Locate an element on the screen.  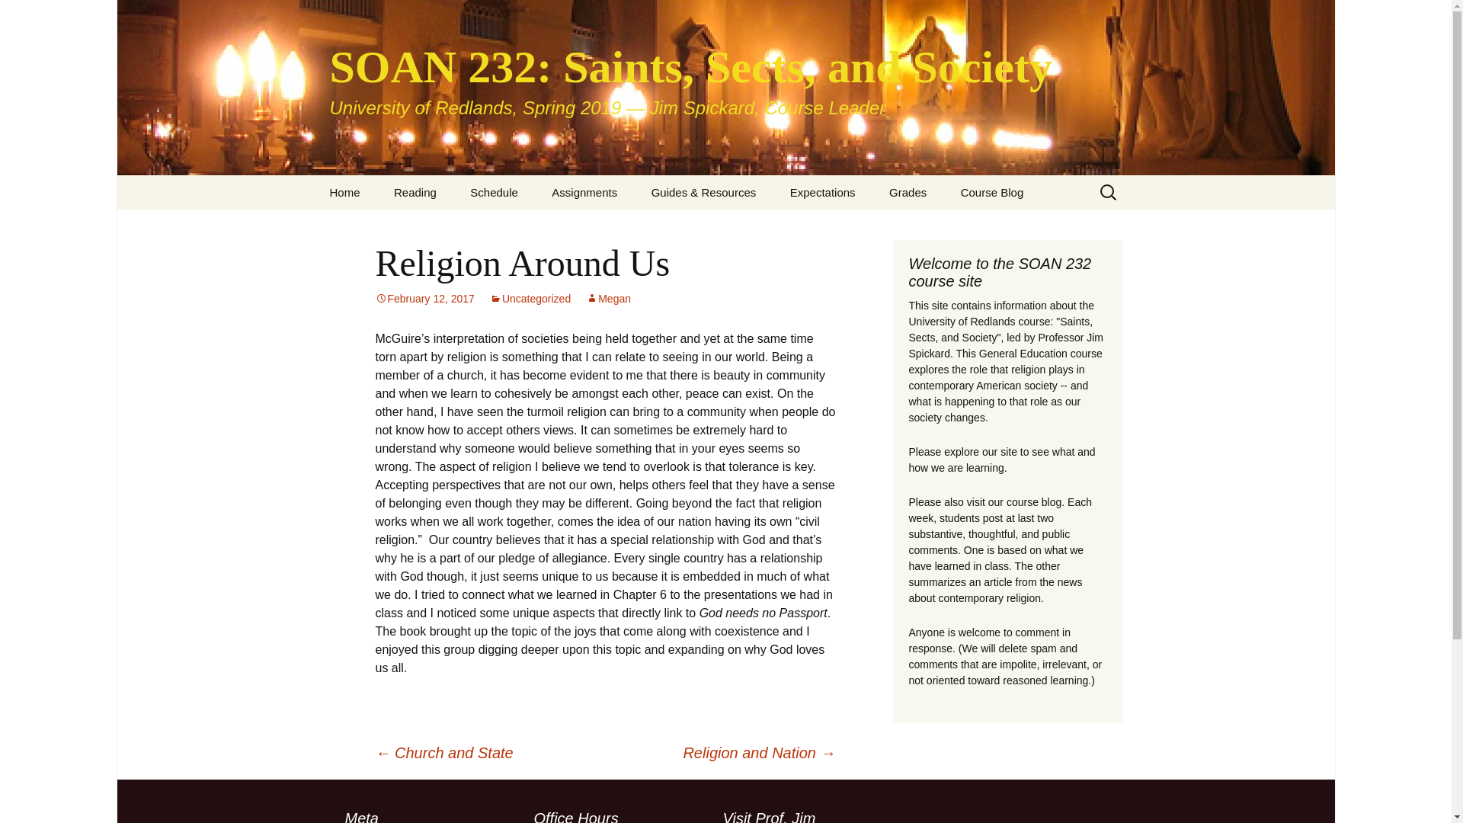
Assignments is located at coordinates (584, 192).